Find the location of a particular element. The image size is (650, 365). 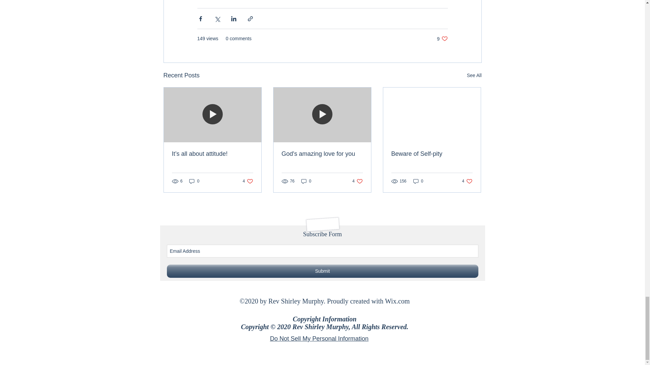

0 is located at coordinates (306, 181).